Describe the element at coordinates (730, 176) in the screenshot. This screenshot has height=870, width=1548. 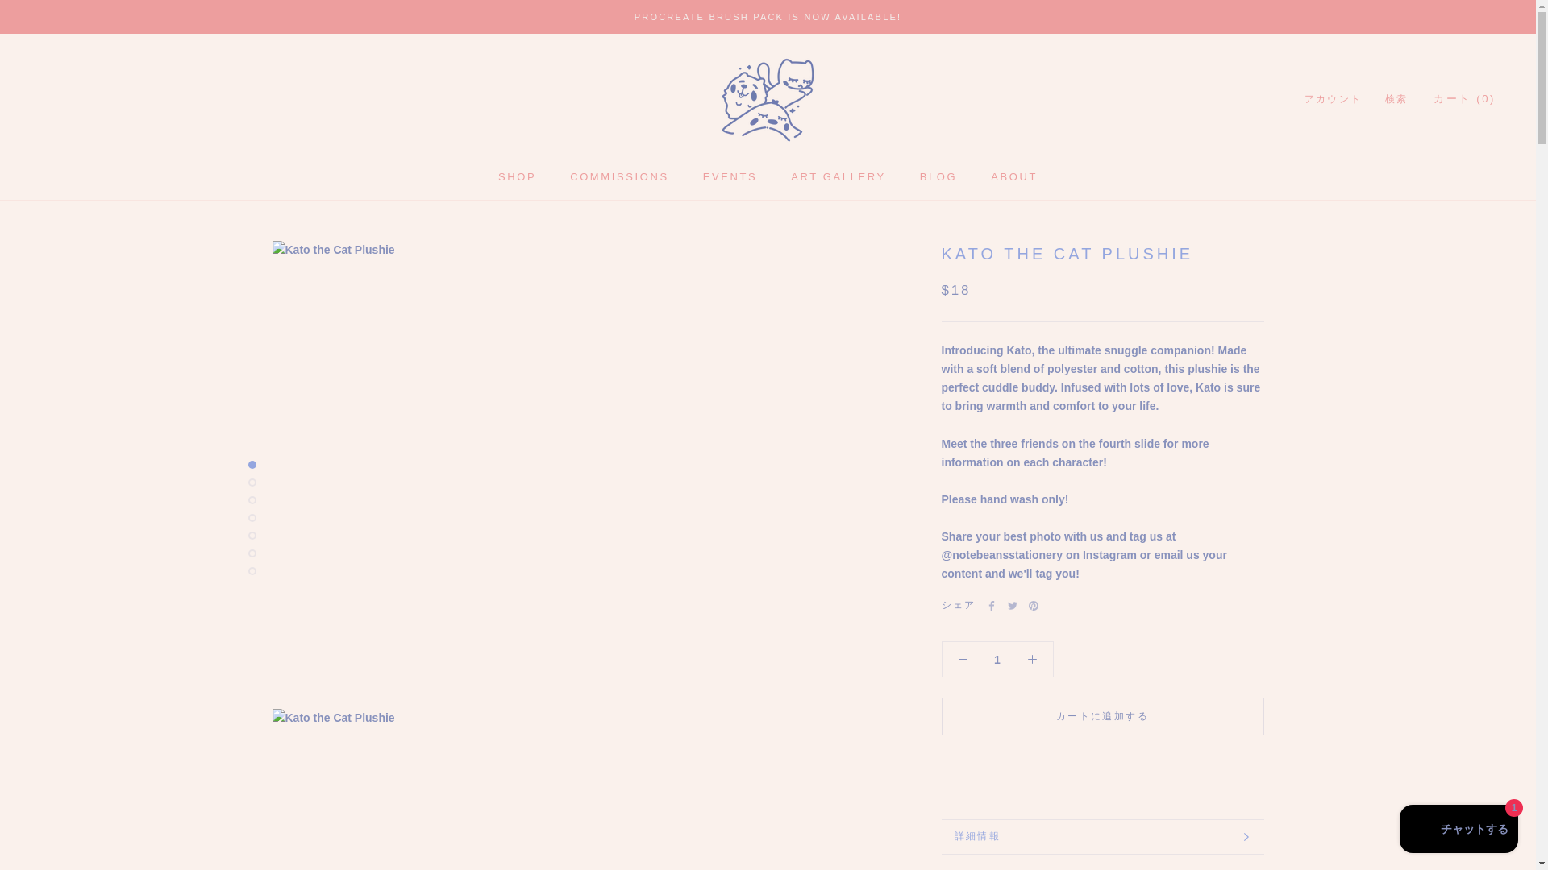
I see `1` at that location.